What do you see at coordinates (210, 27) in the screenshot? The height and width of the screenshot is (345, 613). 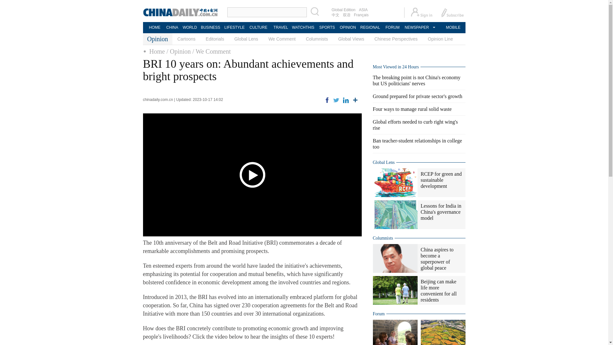 I see `BUSINESS` at bounding box center [210, 27].